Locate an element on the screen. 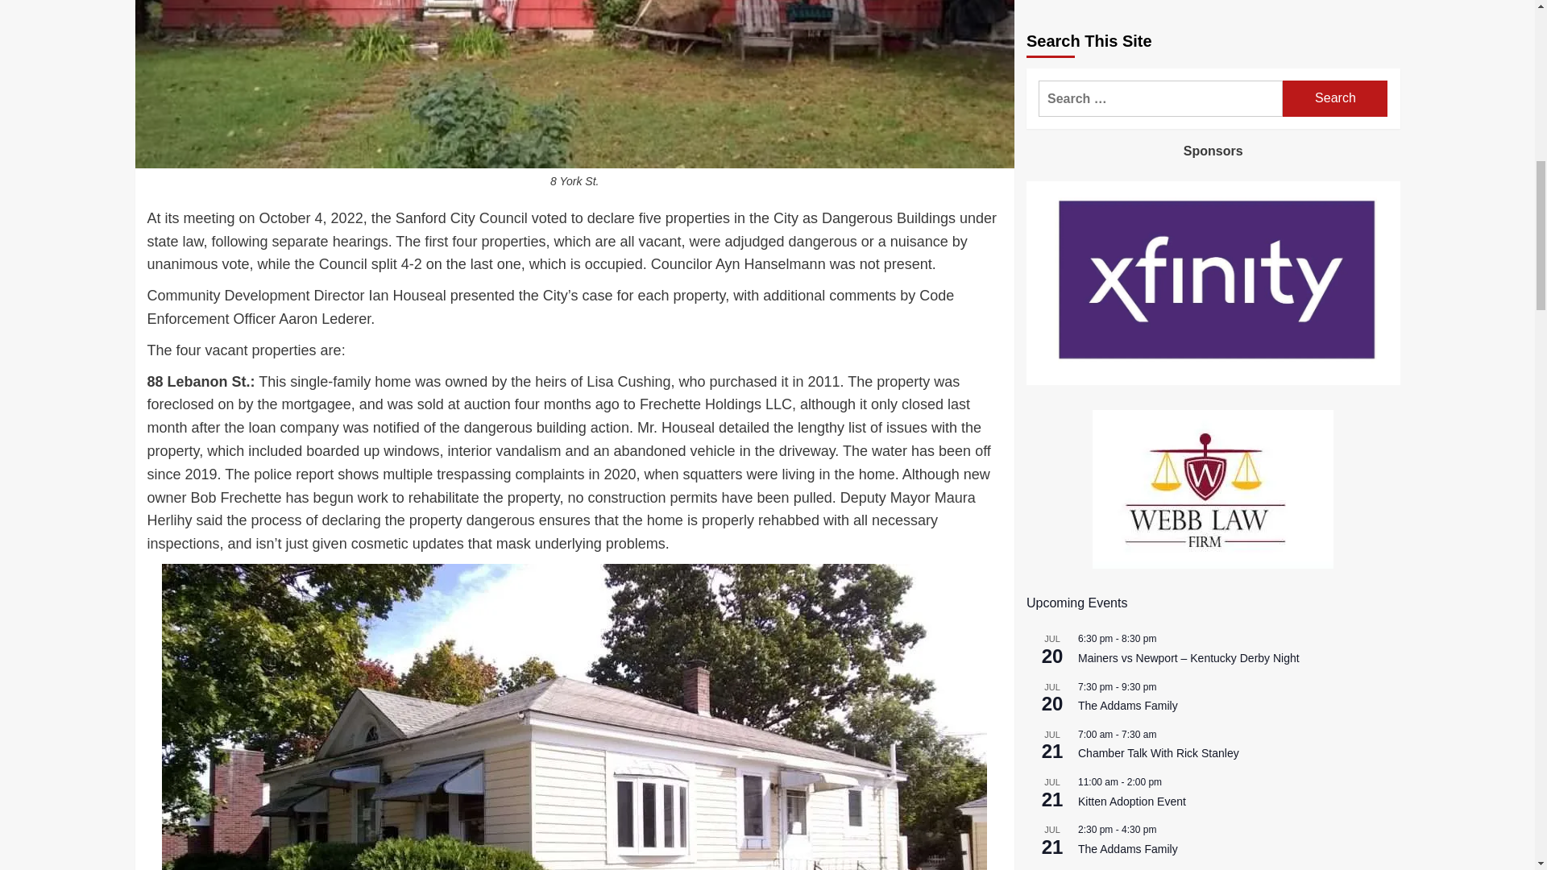  View more events. is located at coordinates (1064, 391).